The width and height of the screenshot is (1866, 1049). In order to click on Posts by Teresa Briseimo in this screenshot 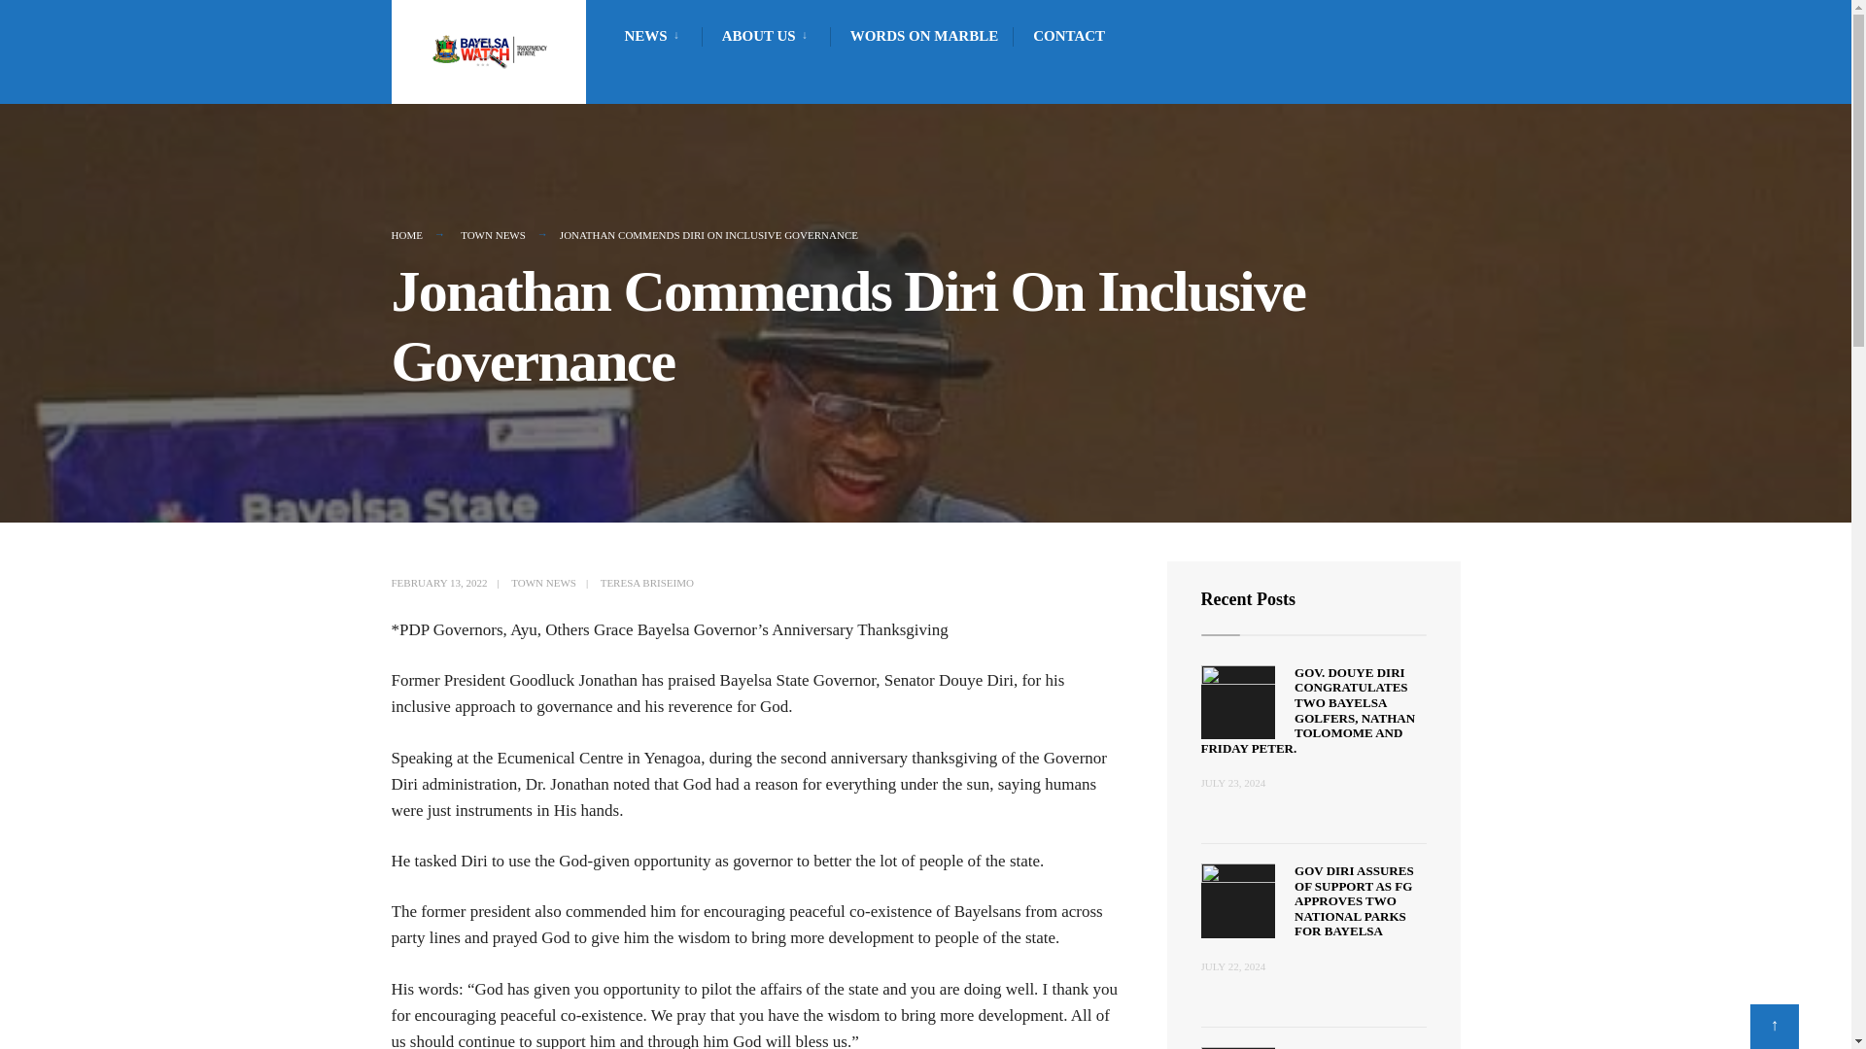, I will do `click(647, 583)`.